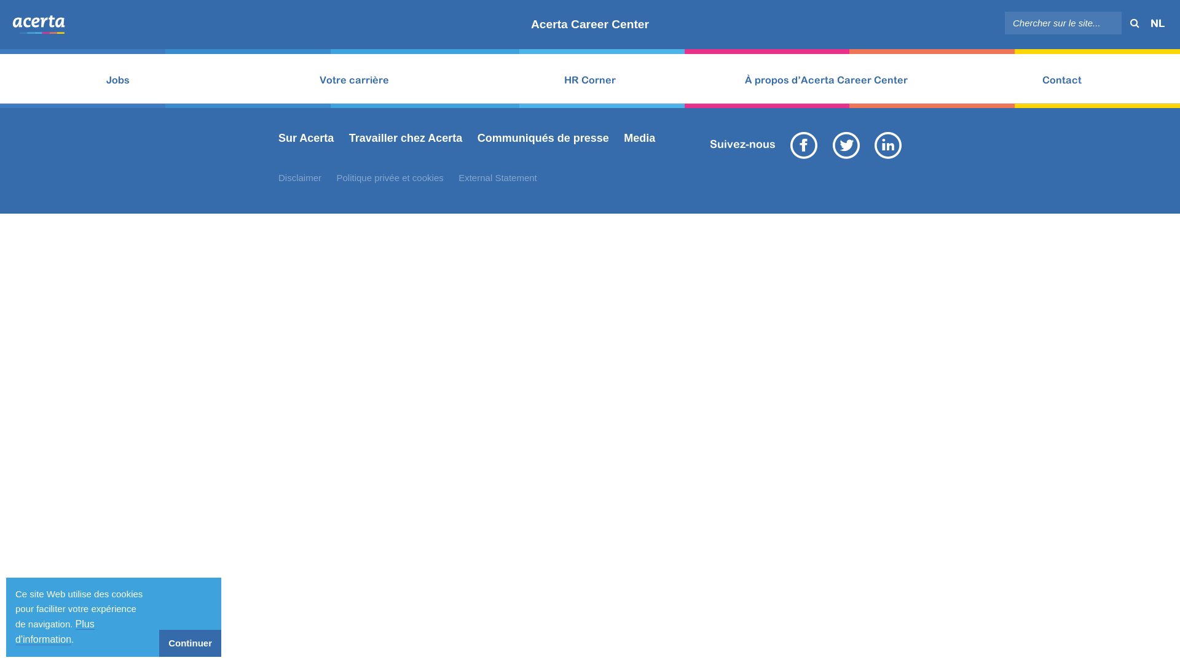 This screenshot has width=1180, height=663. Describe the element at coordinates (118, 79) in the screenshot. I see `Jobs` at that location.